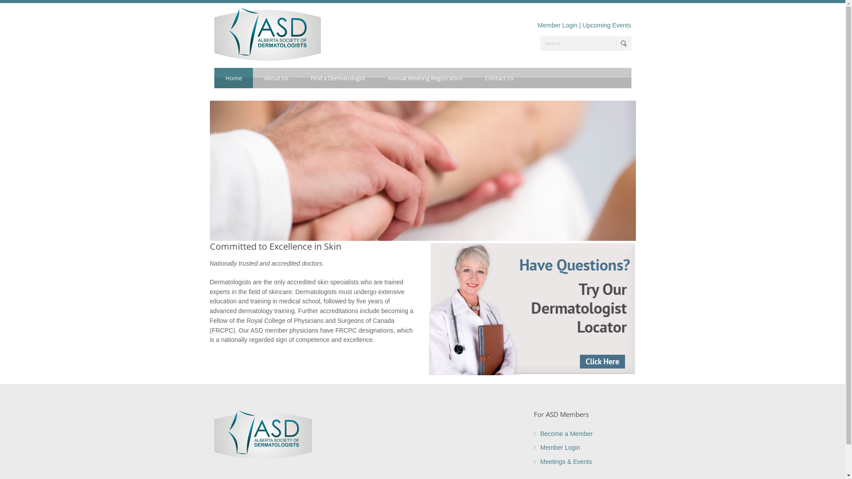 The image size is (852, 479). I want to click on Contact Us, so click(500, 78).